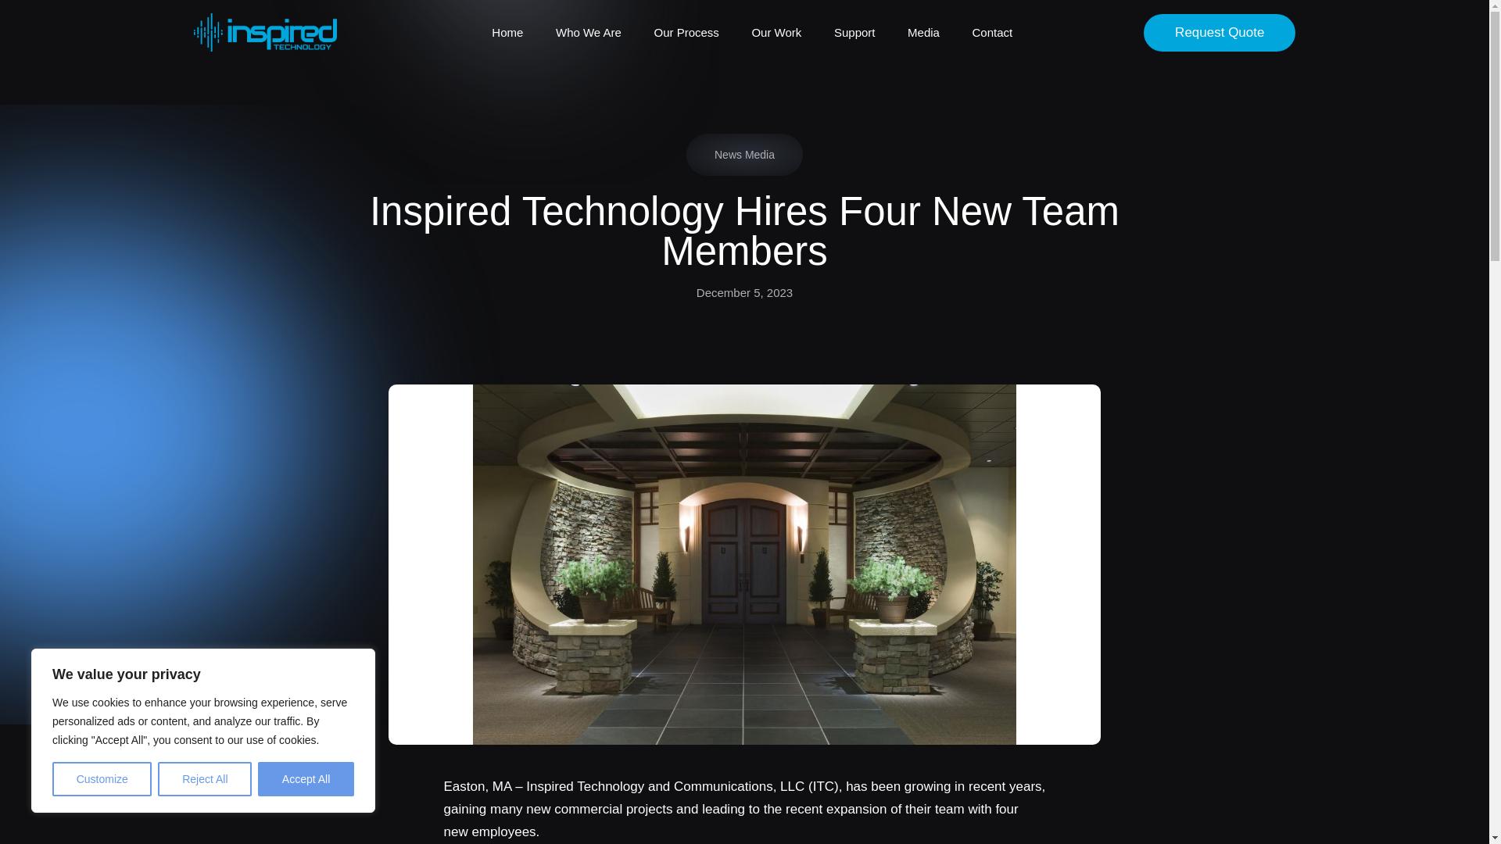 This screenshot has width=1501, height=844. I want to click on Our Process, so click(686, 33).